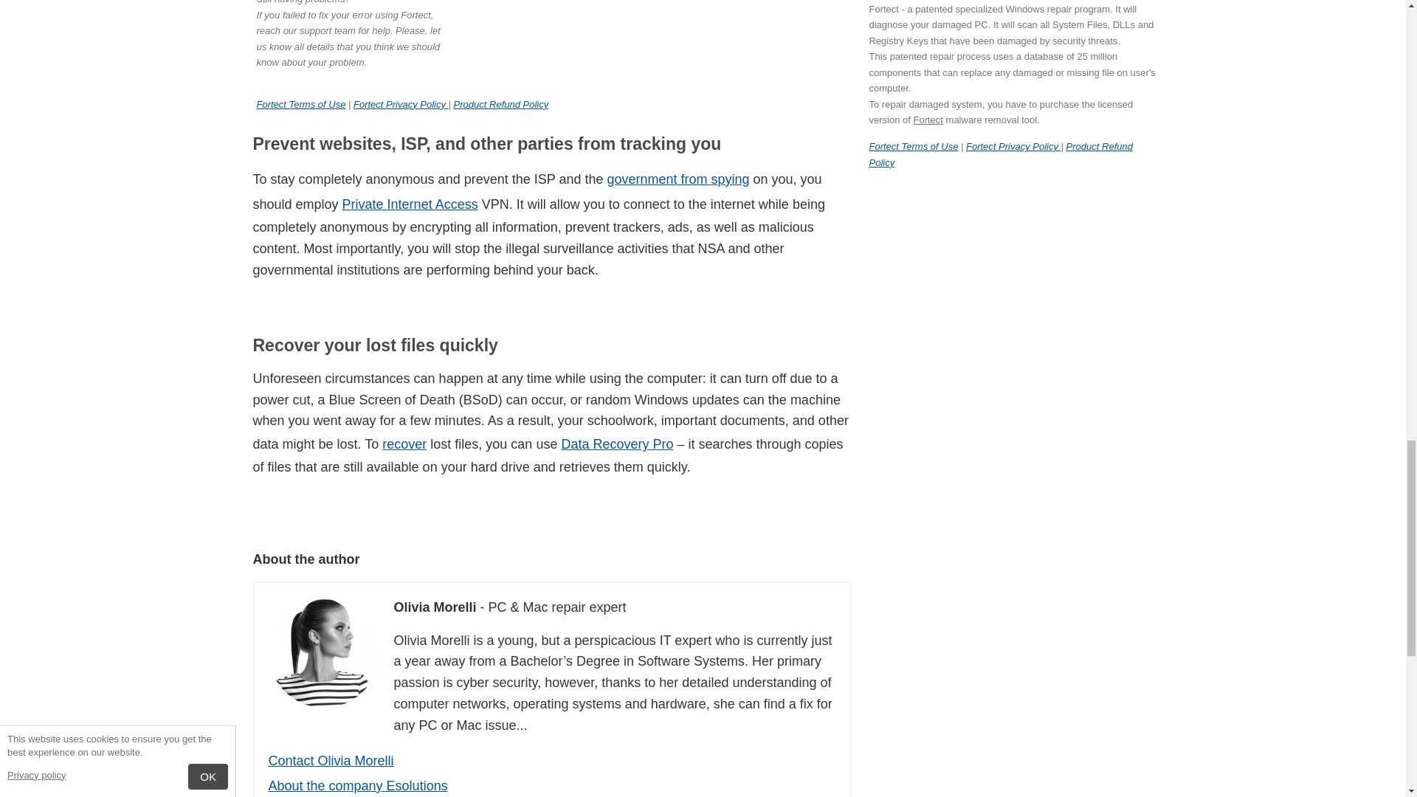 Image resolution: width=1417 pixels, height=797 pixels. Describe the element at coordinates (324, 652) in the screenshot. I see `Olivia Morelli` at that location.